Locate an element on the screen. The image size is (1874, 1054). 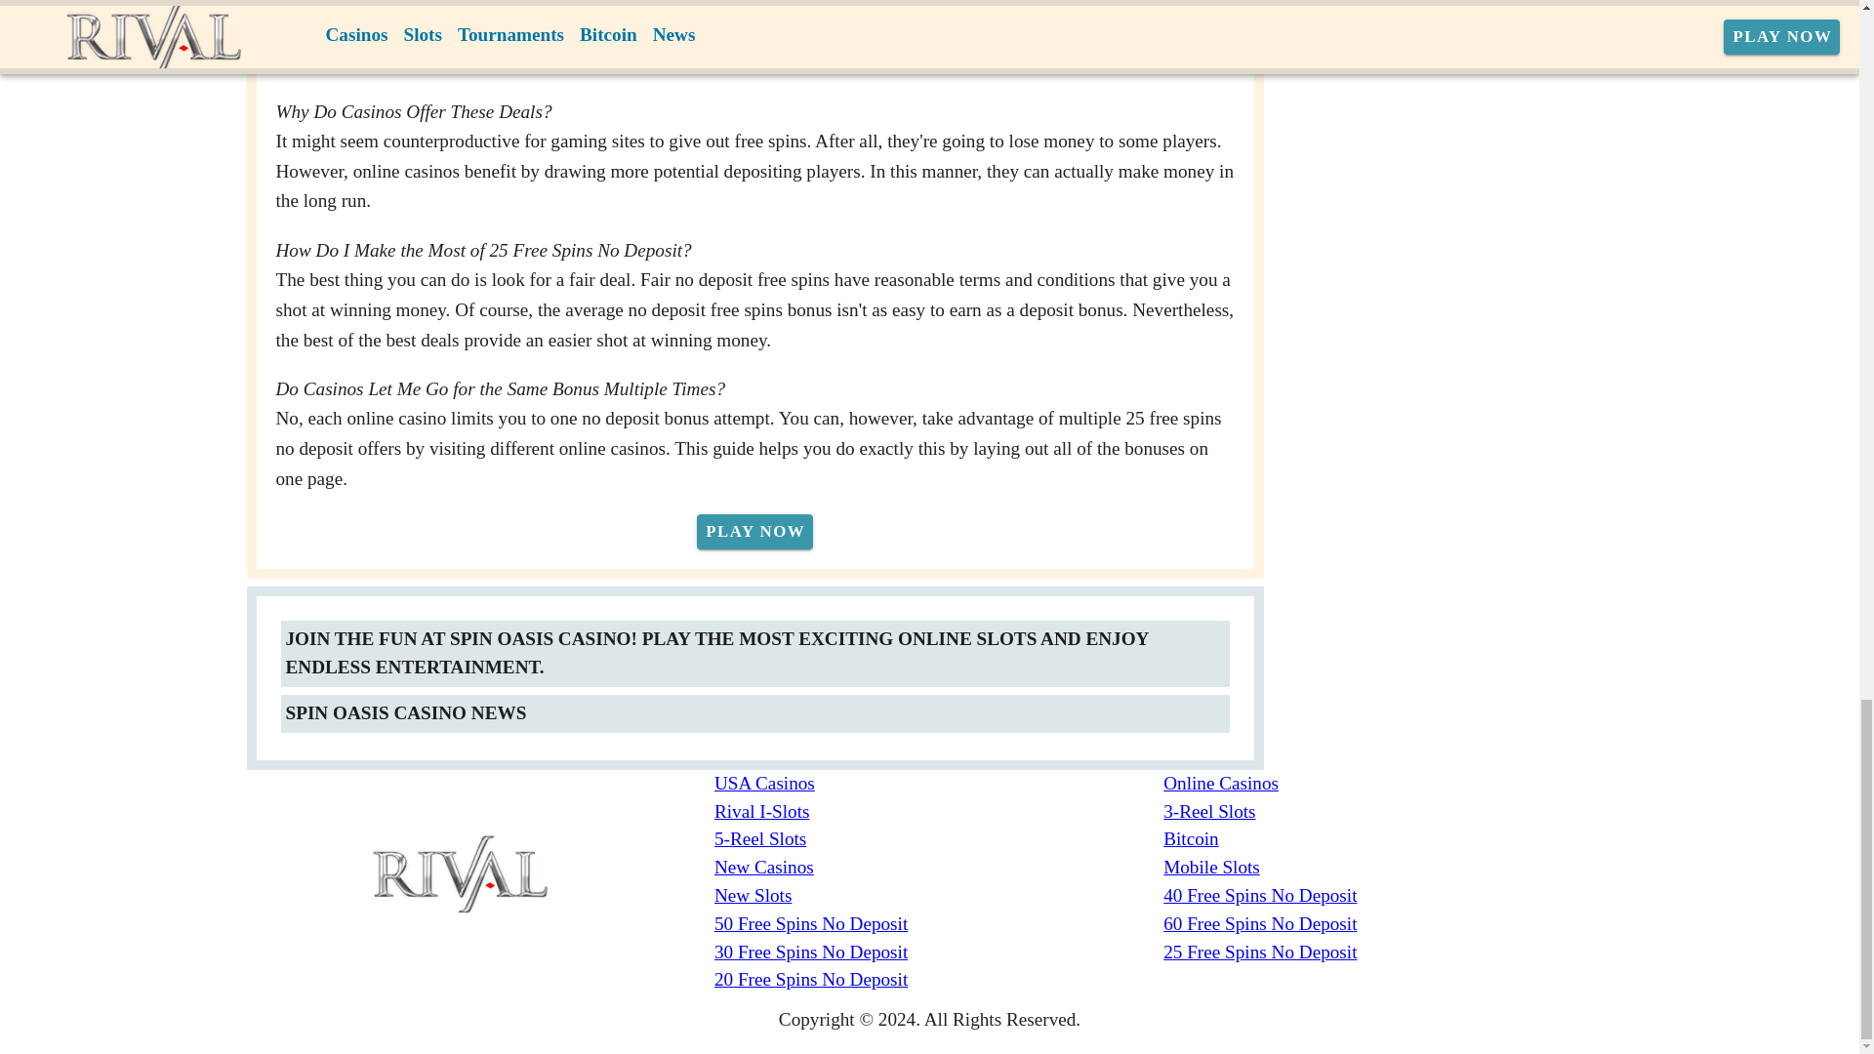
New Slots is located at coordinates (939, 896).